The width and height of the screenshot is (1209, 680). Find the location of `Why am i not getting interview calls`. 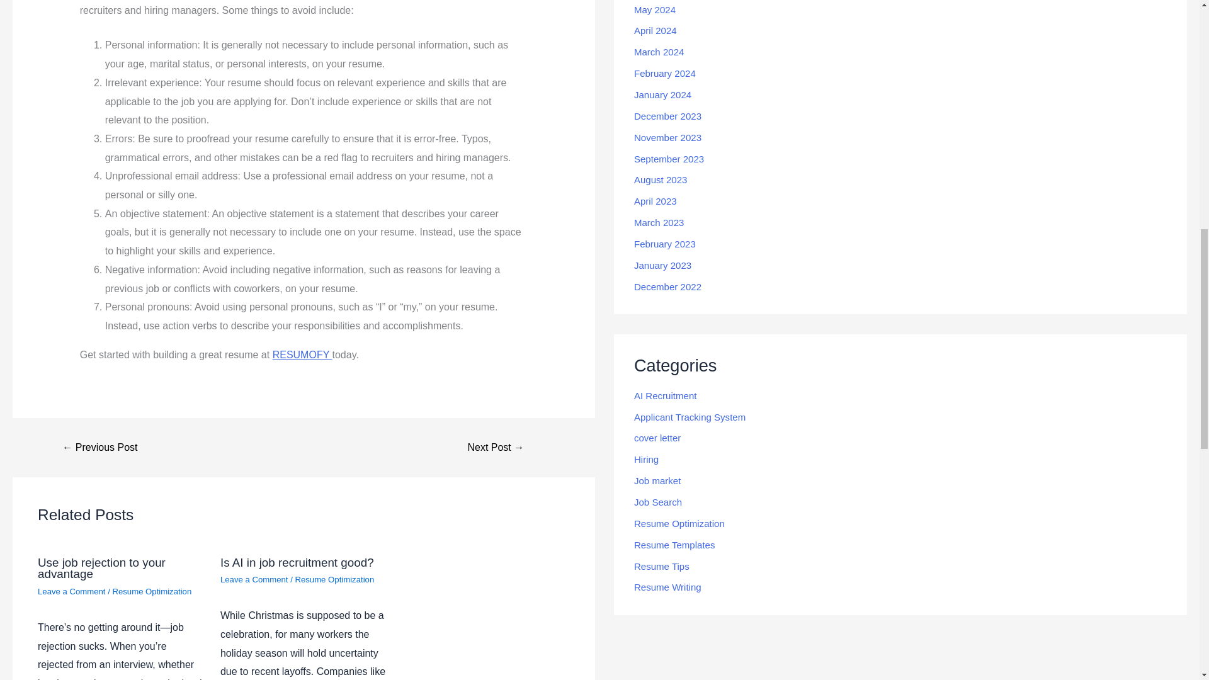

Why am i not getting interview calls is located at coordinates (496, 448).